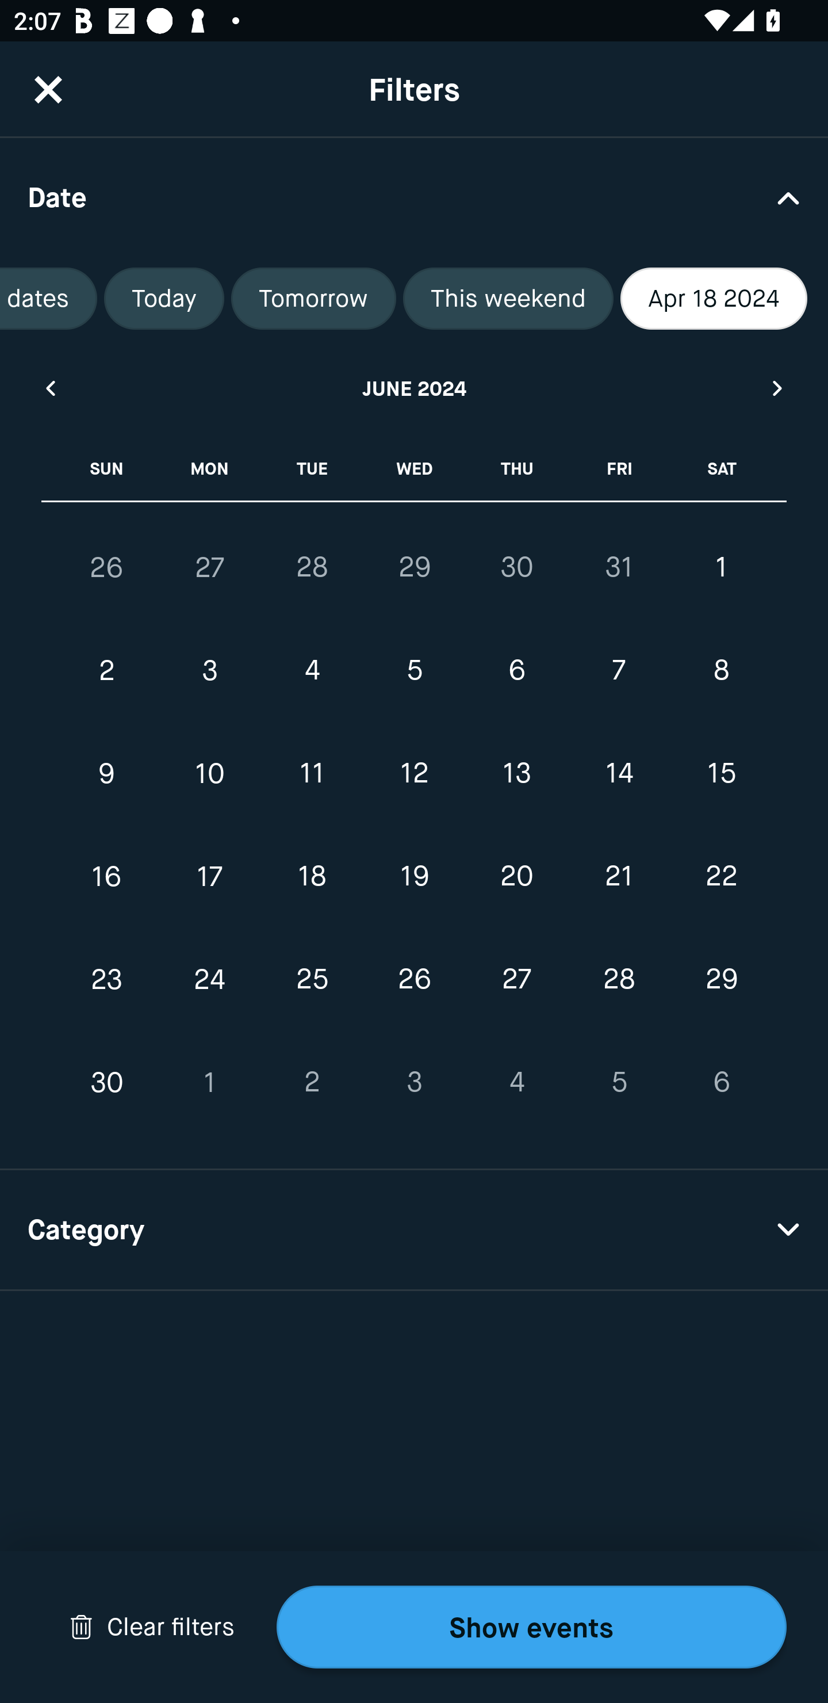 The width and height of the screenshot is (828, 1703). What do you see at coordinates (107, 671) in the screenshot?
I see `2` at bounding box center [107, 671].